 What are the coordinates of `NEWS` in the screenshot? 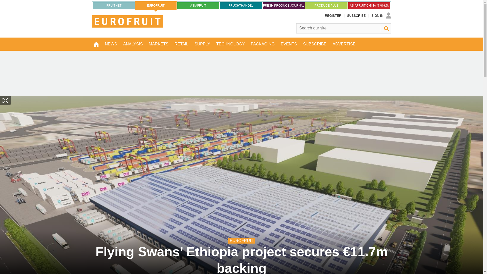 It's located at (111, 44).